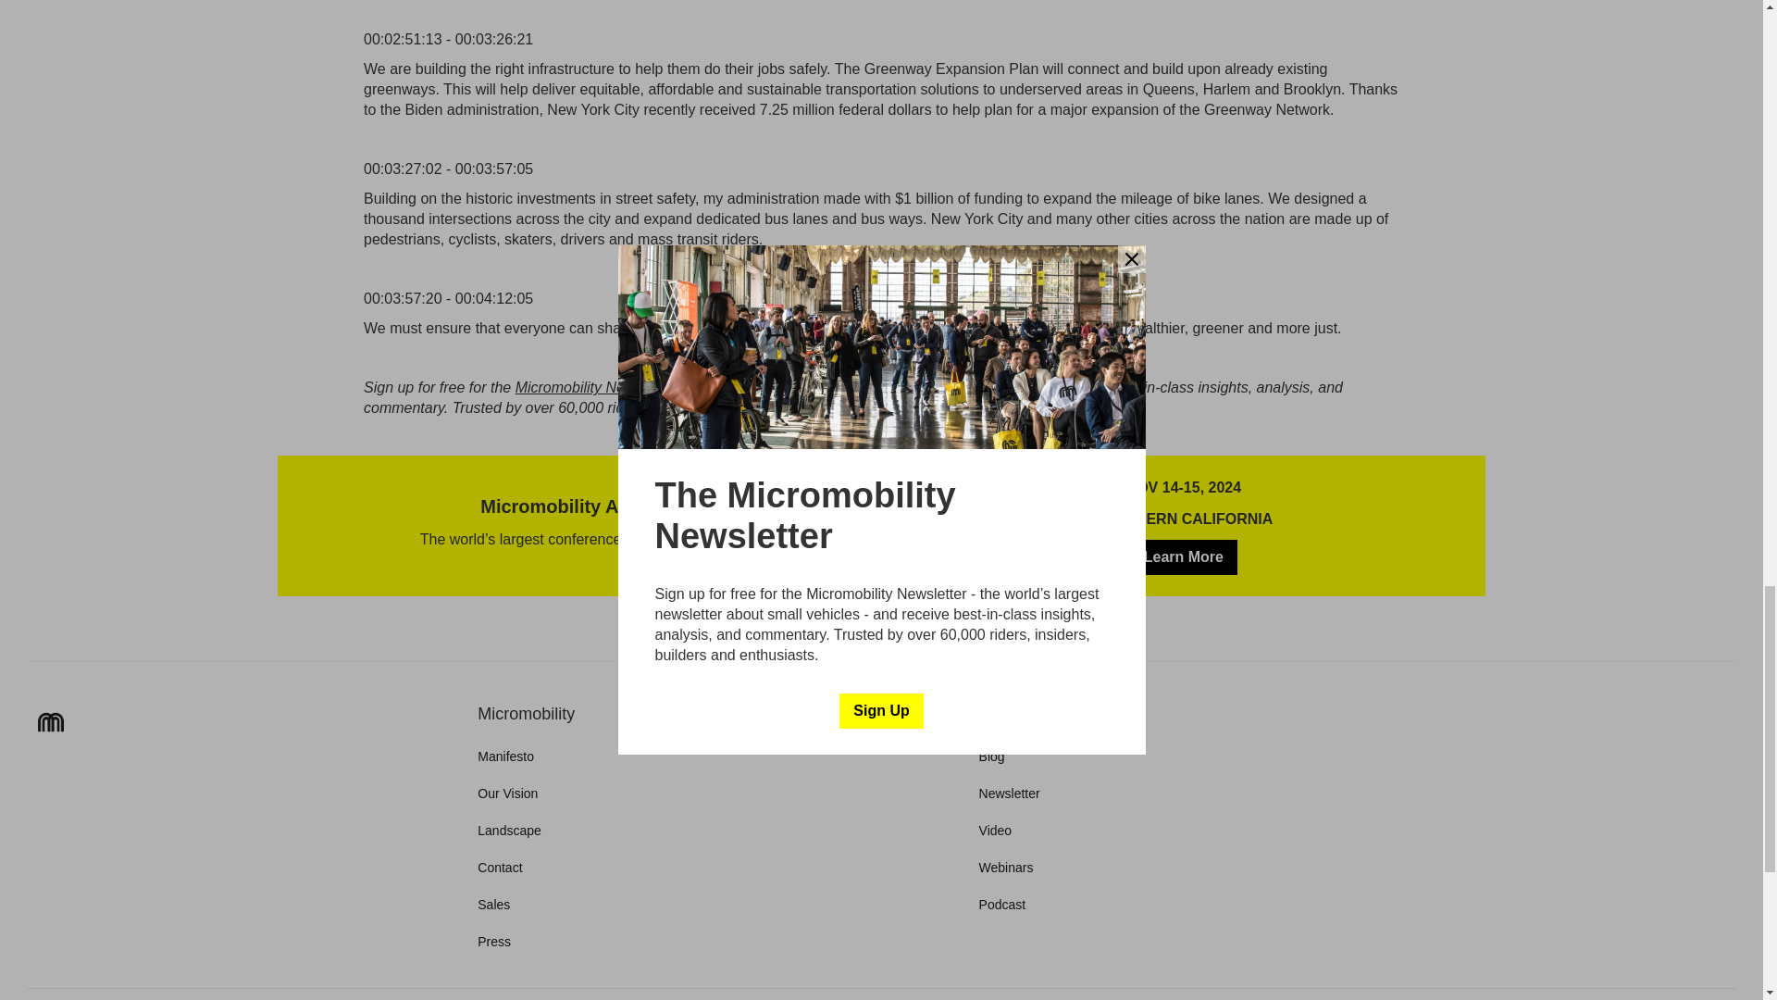  Describe the element at coordinates (1183, 557) in the screenshot. I see `Learn More` at that location.